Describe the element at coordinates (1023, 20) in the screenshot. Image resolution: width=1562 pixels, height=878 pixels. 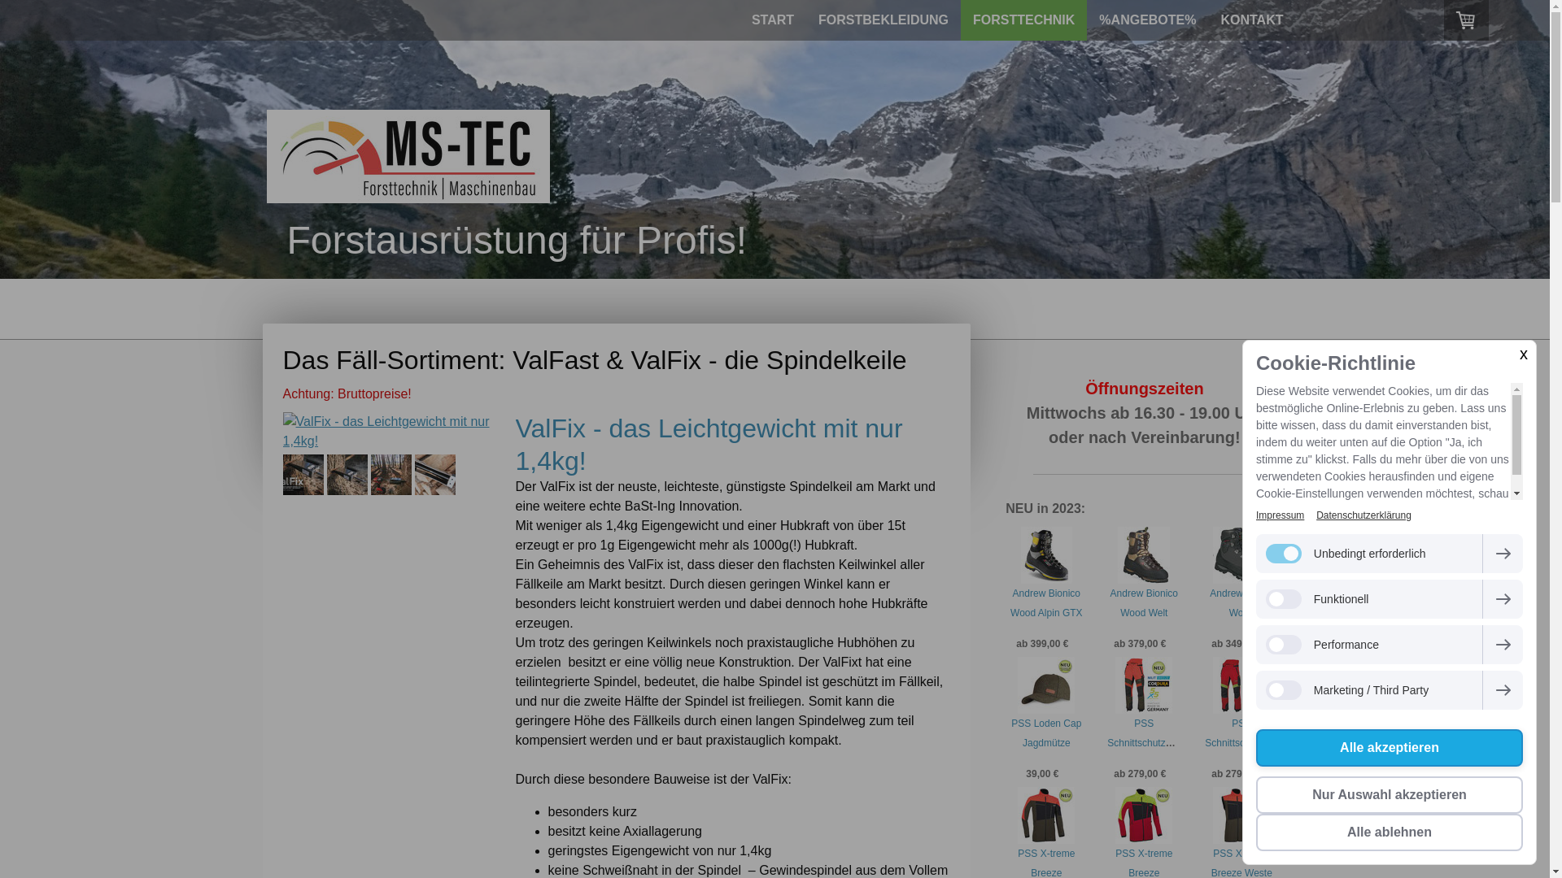
I see `FORSTTECHNIK` at that location.